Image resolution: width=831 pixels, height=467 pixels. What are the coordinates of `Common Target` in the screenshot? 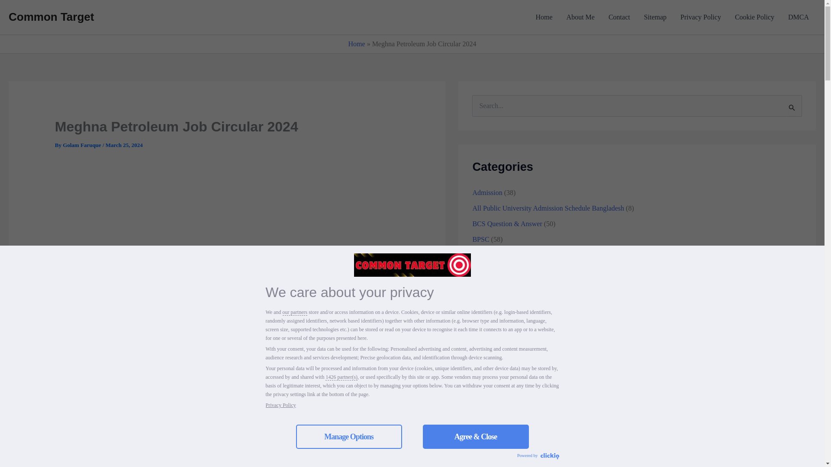 It's located at (51, 16).